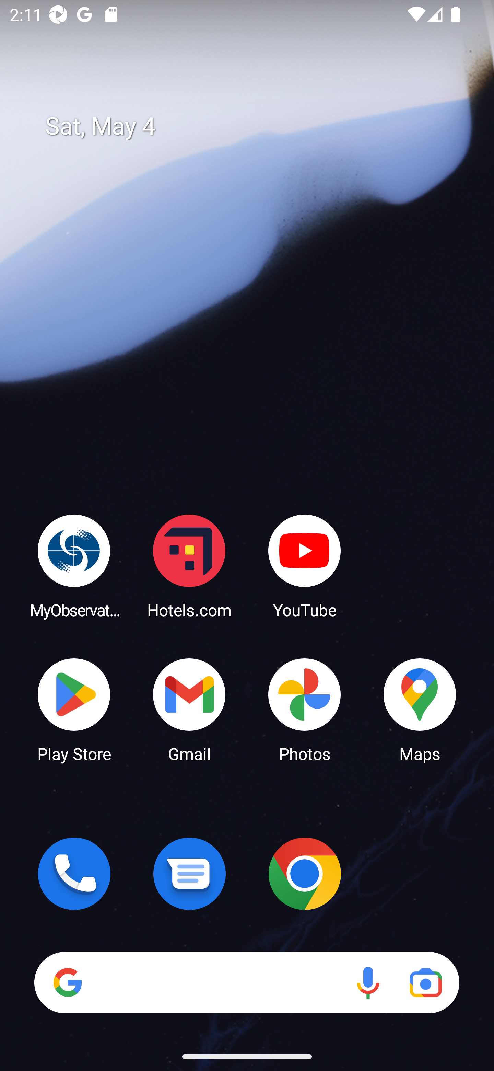 Image resolution: width=494 pixels, height=1071 pixels. Describe the element at coordinates (257, 126) in the screenshot. I see `Sat, May 4` at that location.